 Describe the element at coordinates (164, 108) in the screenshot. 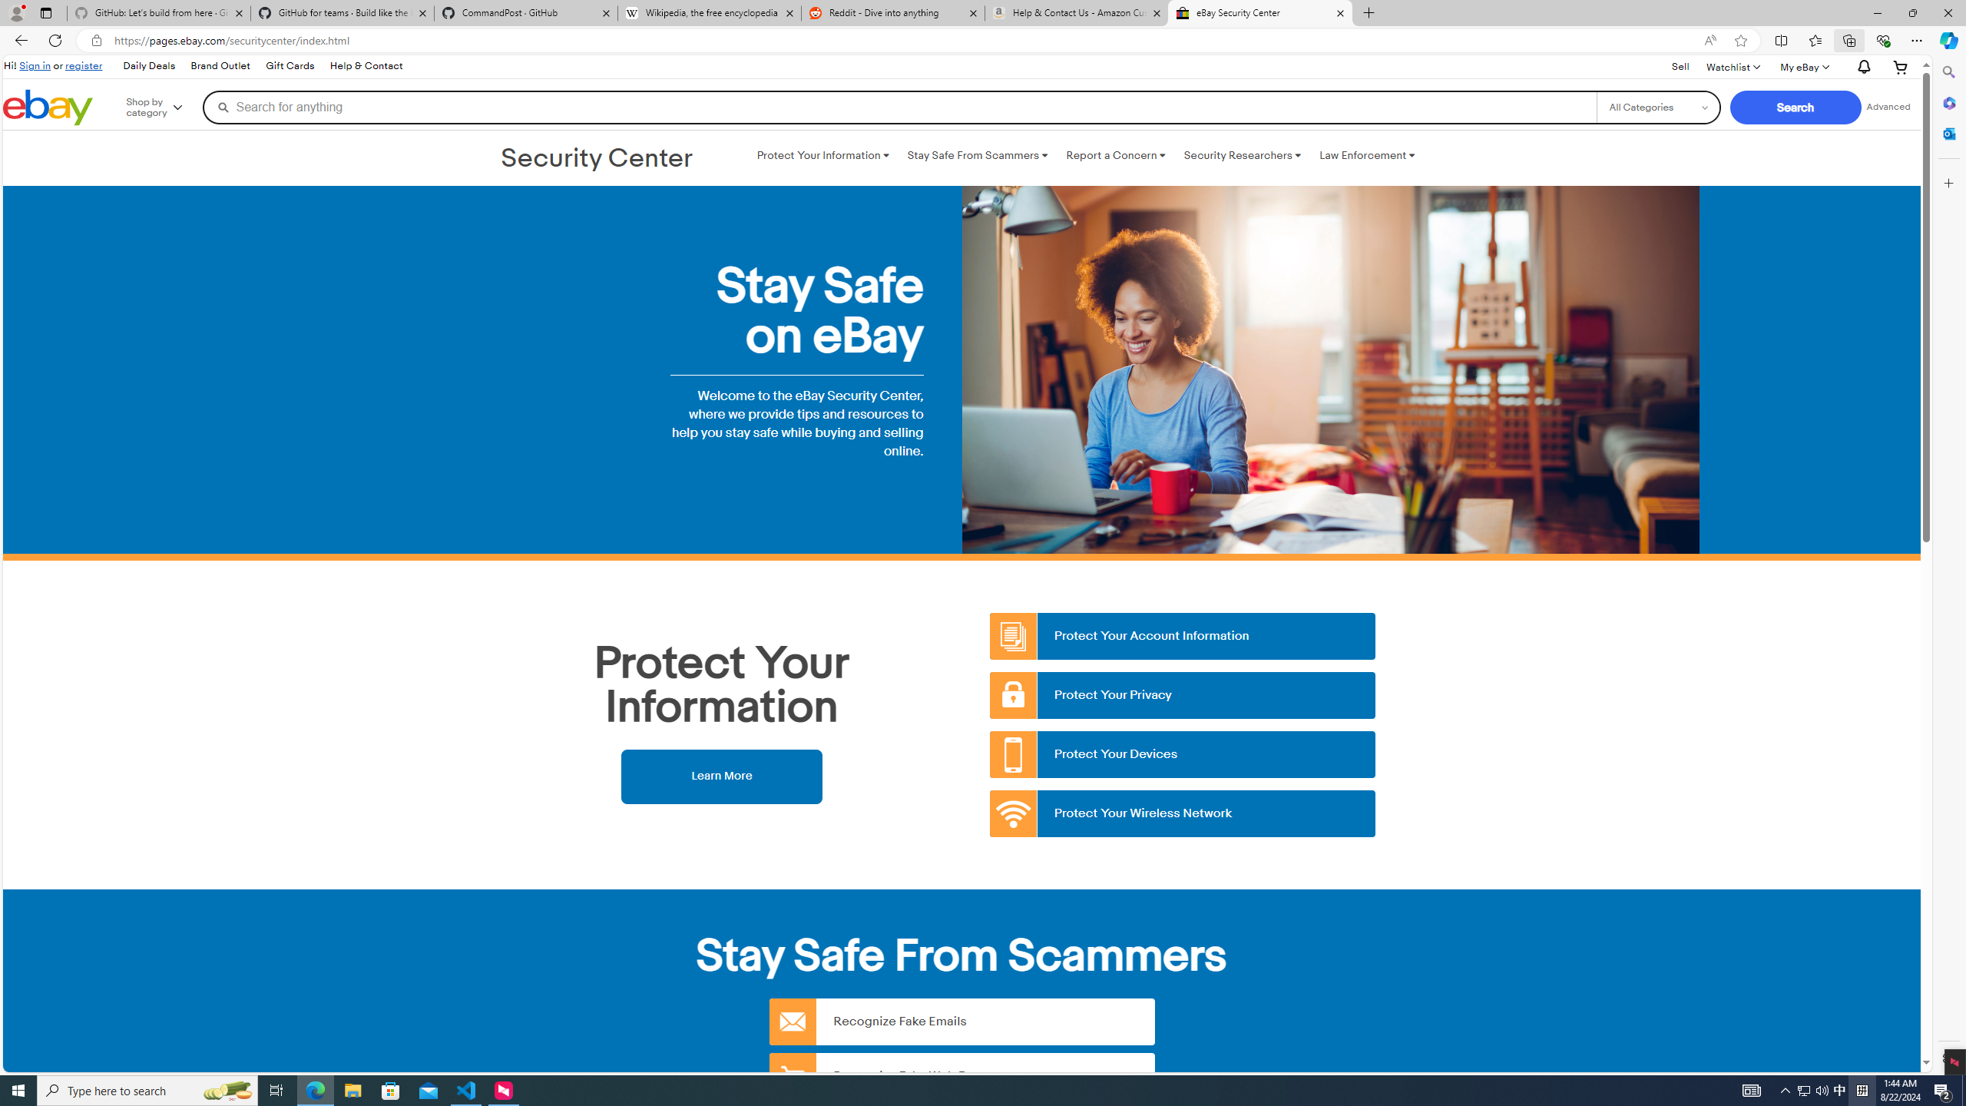

I see `Shop by category` at that location.